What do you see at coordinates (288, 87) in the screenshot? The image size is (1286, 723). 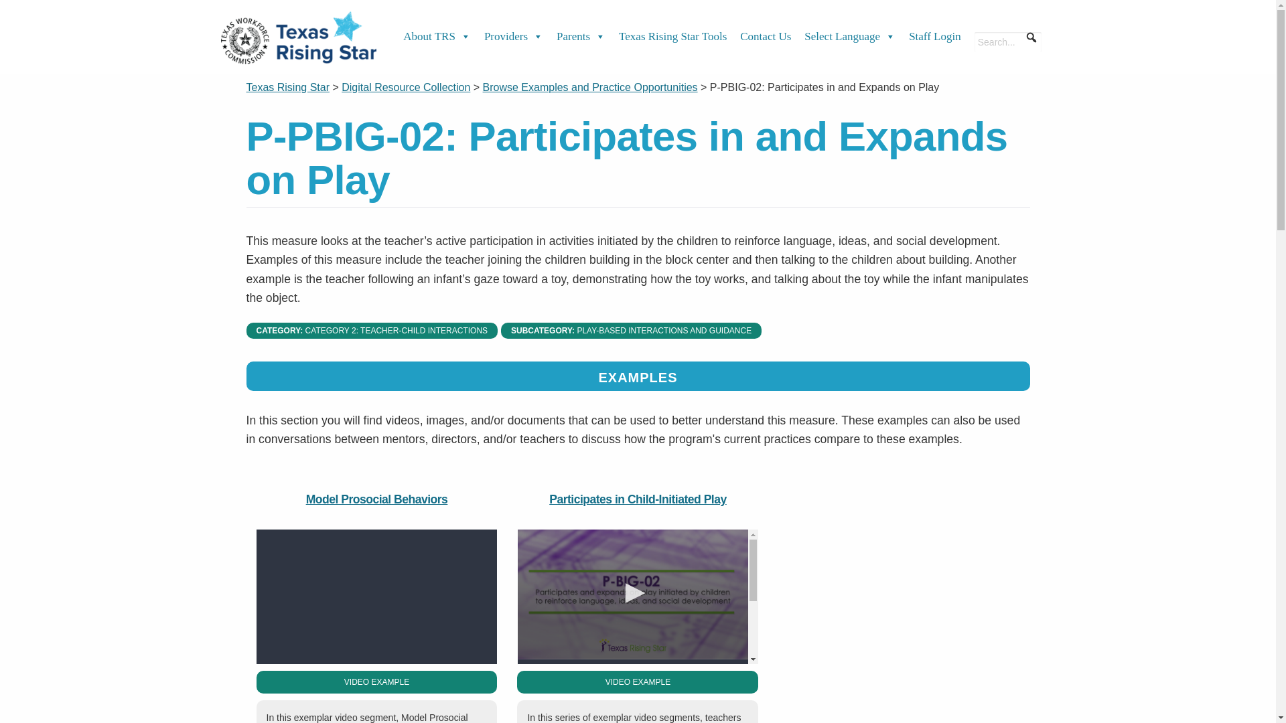 I see `Texas Rising Star` at bounding box center [288, 87].